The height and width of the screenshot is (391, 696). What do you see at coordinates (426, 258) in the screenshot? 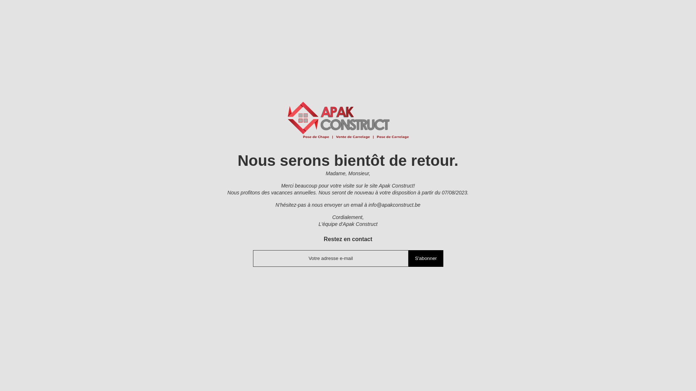
I see `S'abonner` at bounding box center [426, 258].